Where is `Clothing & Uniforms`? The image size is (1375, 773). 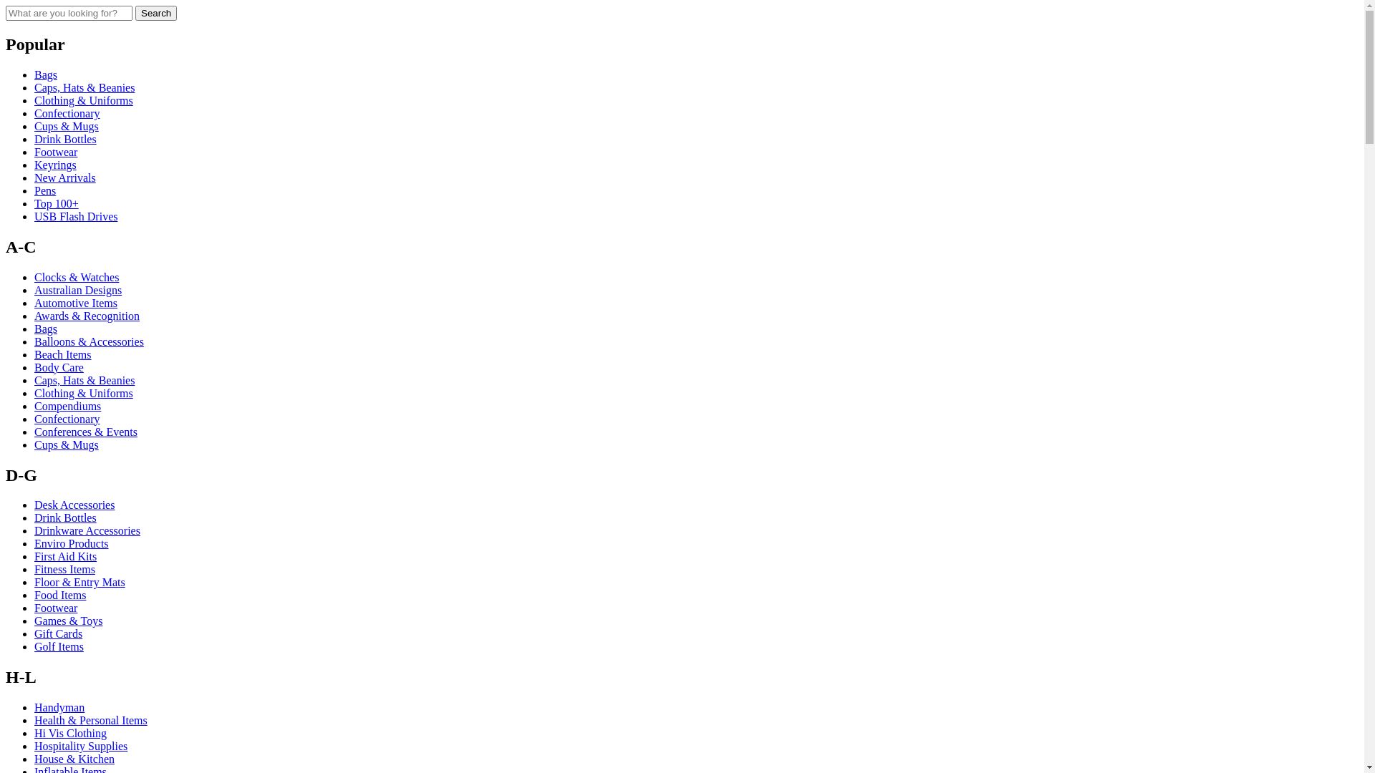 Clothing & Uniforms is located at coordinates (84, 394).